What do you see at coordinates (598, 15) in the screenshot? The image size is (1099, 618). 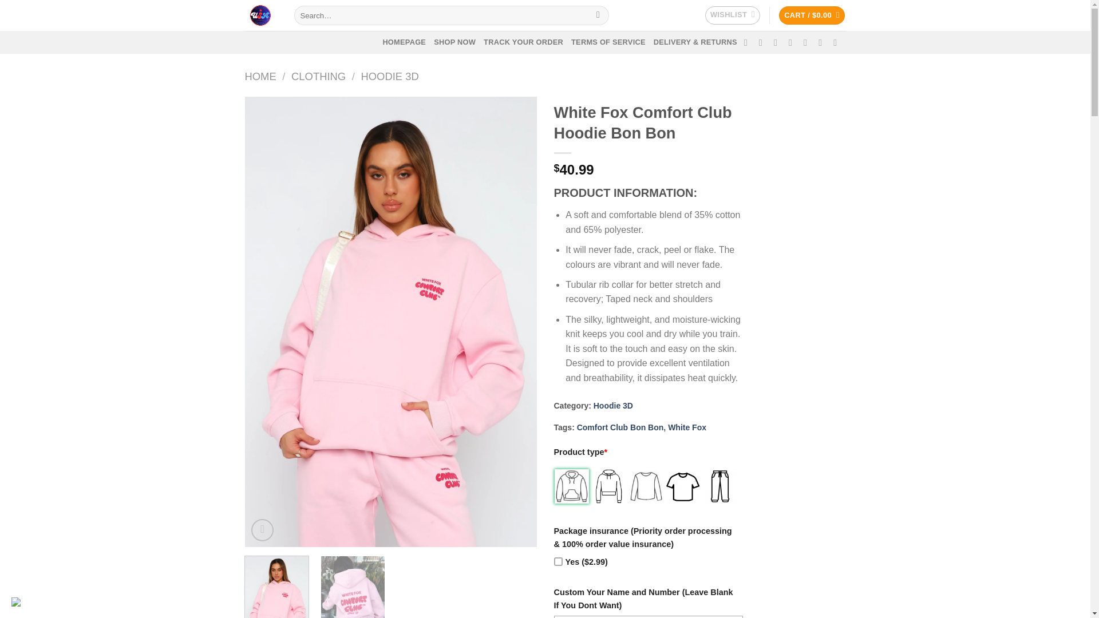 I see `Search` at bounding box center [598, 15].